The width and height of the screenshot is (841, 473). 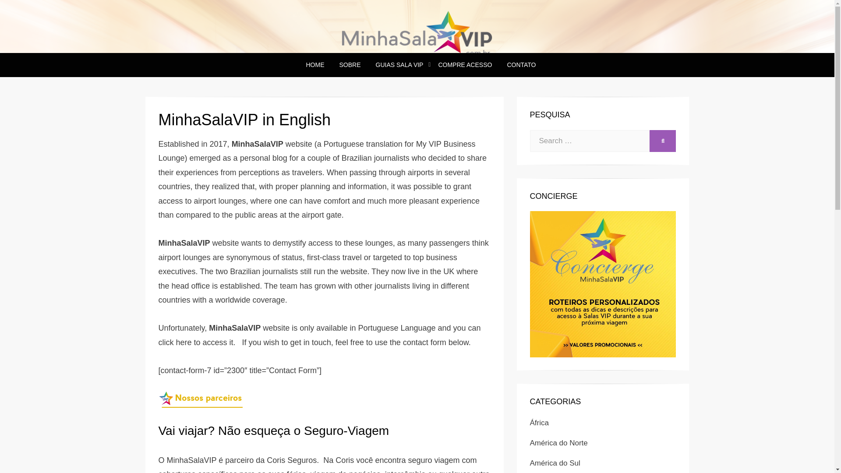 What do you see at coordinates (315, 65) in the screenshot?
I see `HOME` at bounding box center [315, 65].